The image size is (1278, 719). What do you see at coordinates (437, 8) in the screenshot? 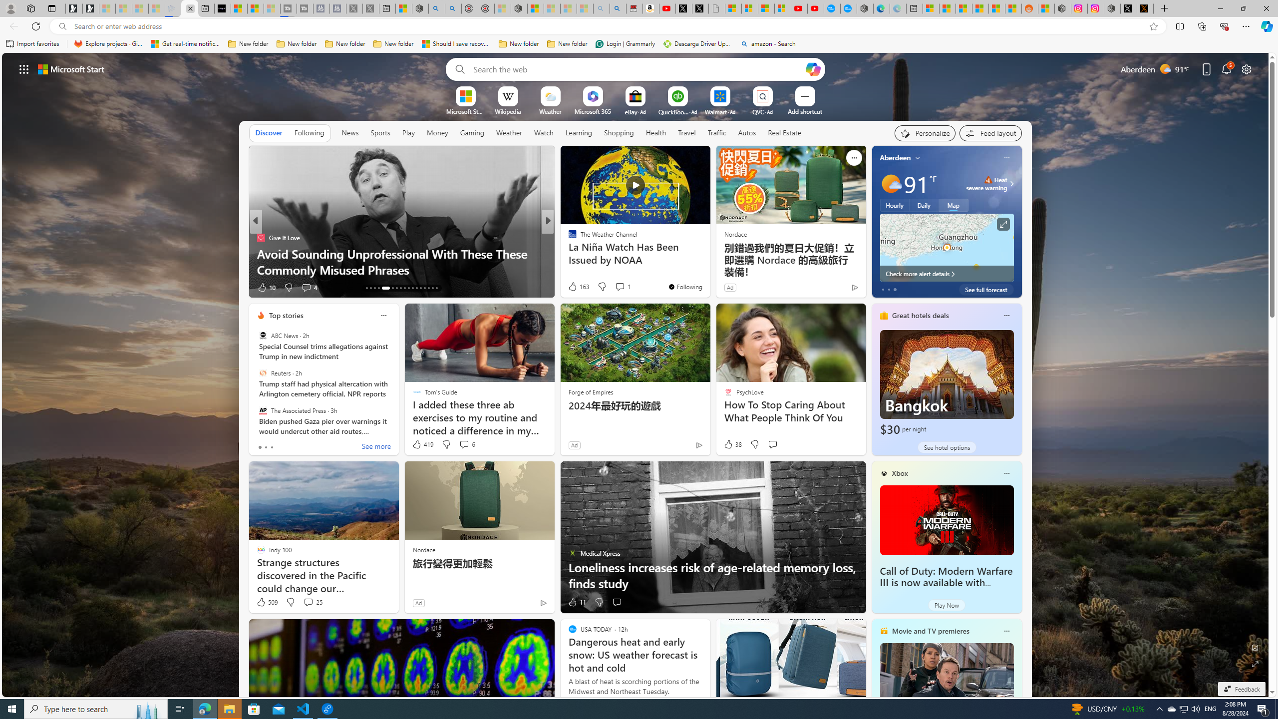
I see `poe - Search` at bounding box center [437, 8].